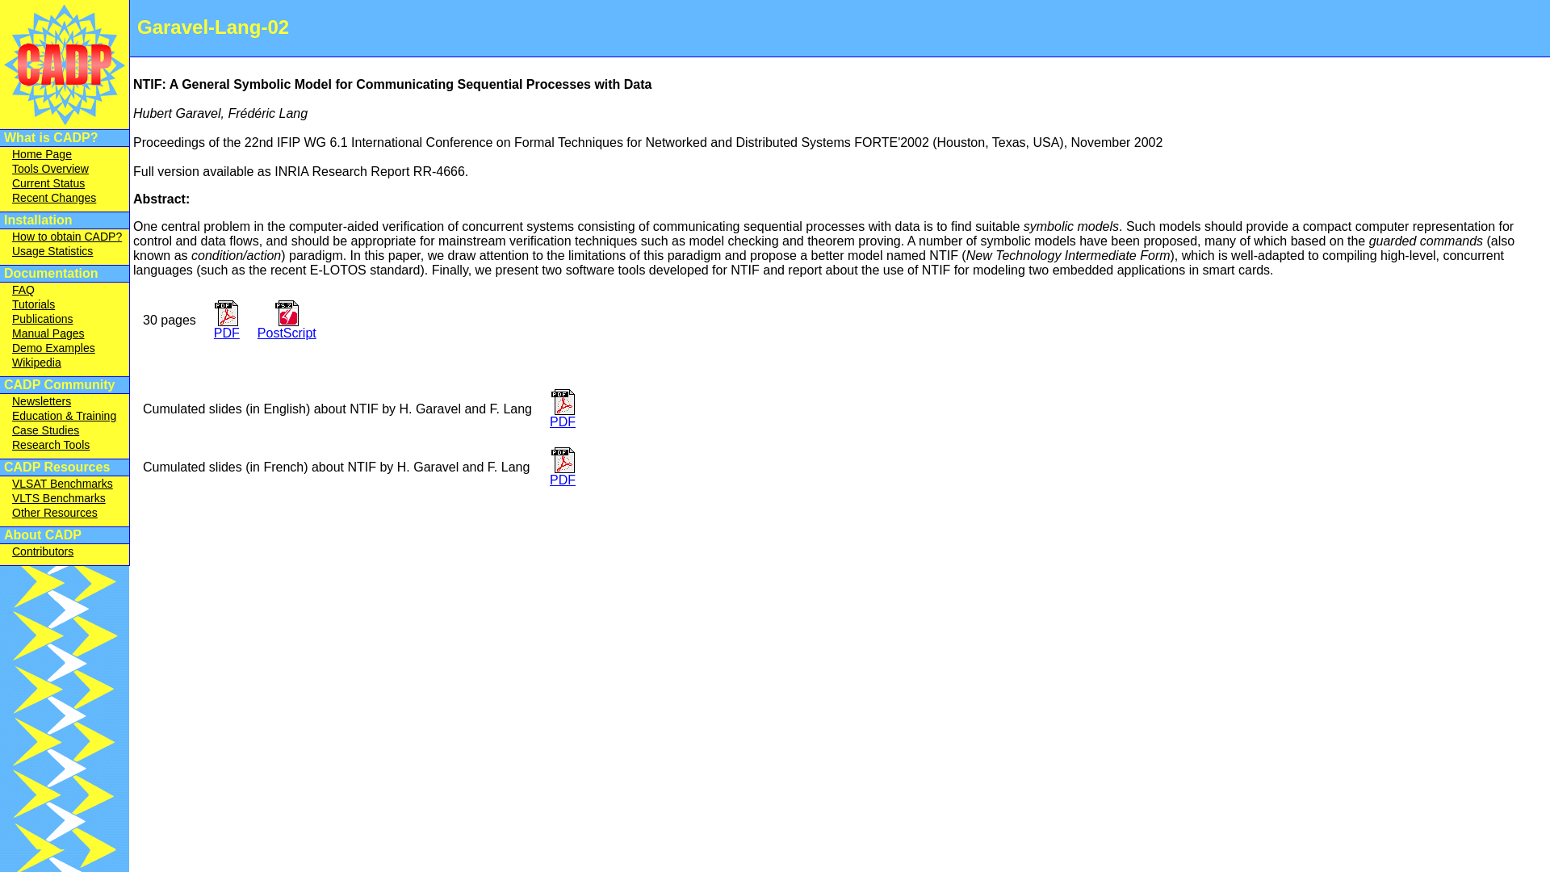  What do you see at coordinates (45, 430) in the screenshot?
I see `Case Studies` at bounding box center [45, 430].